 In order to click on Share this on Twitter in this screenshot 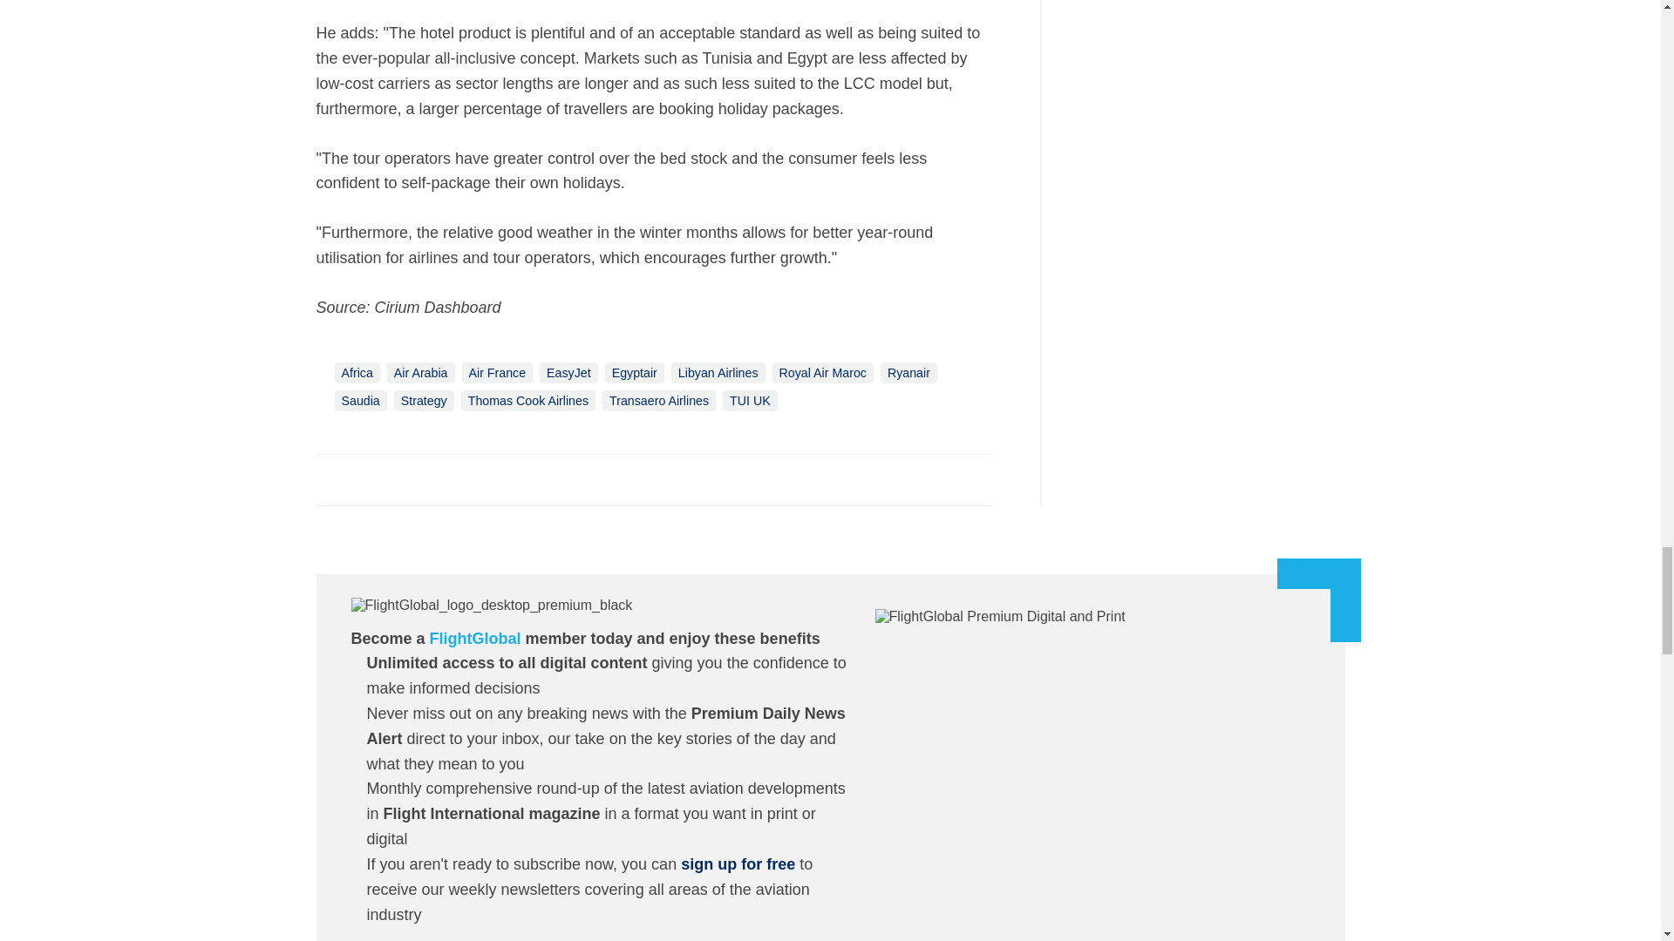, I will do `click(369, 479)`.